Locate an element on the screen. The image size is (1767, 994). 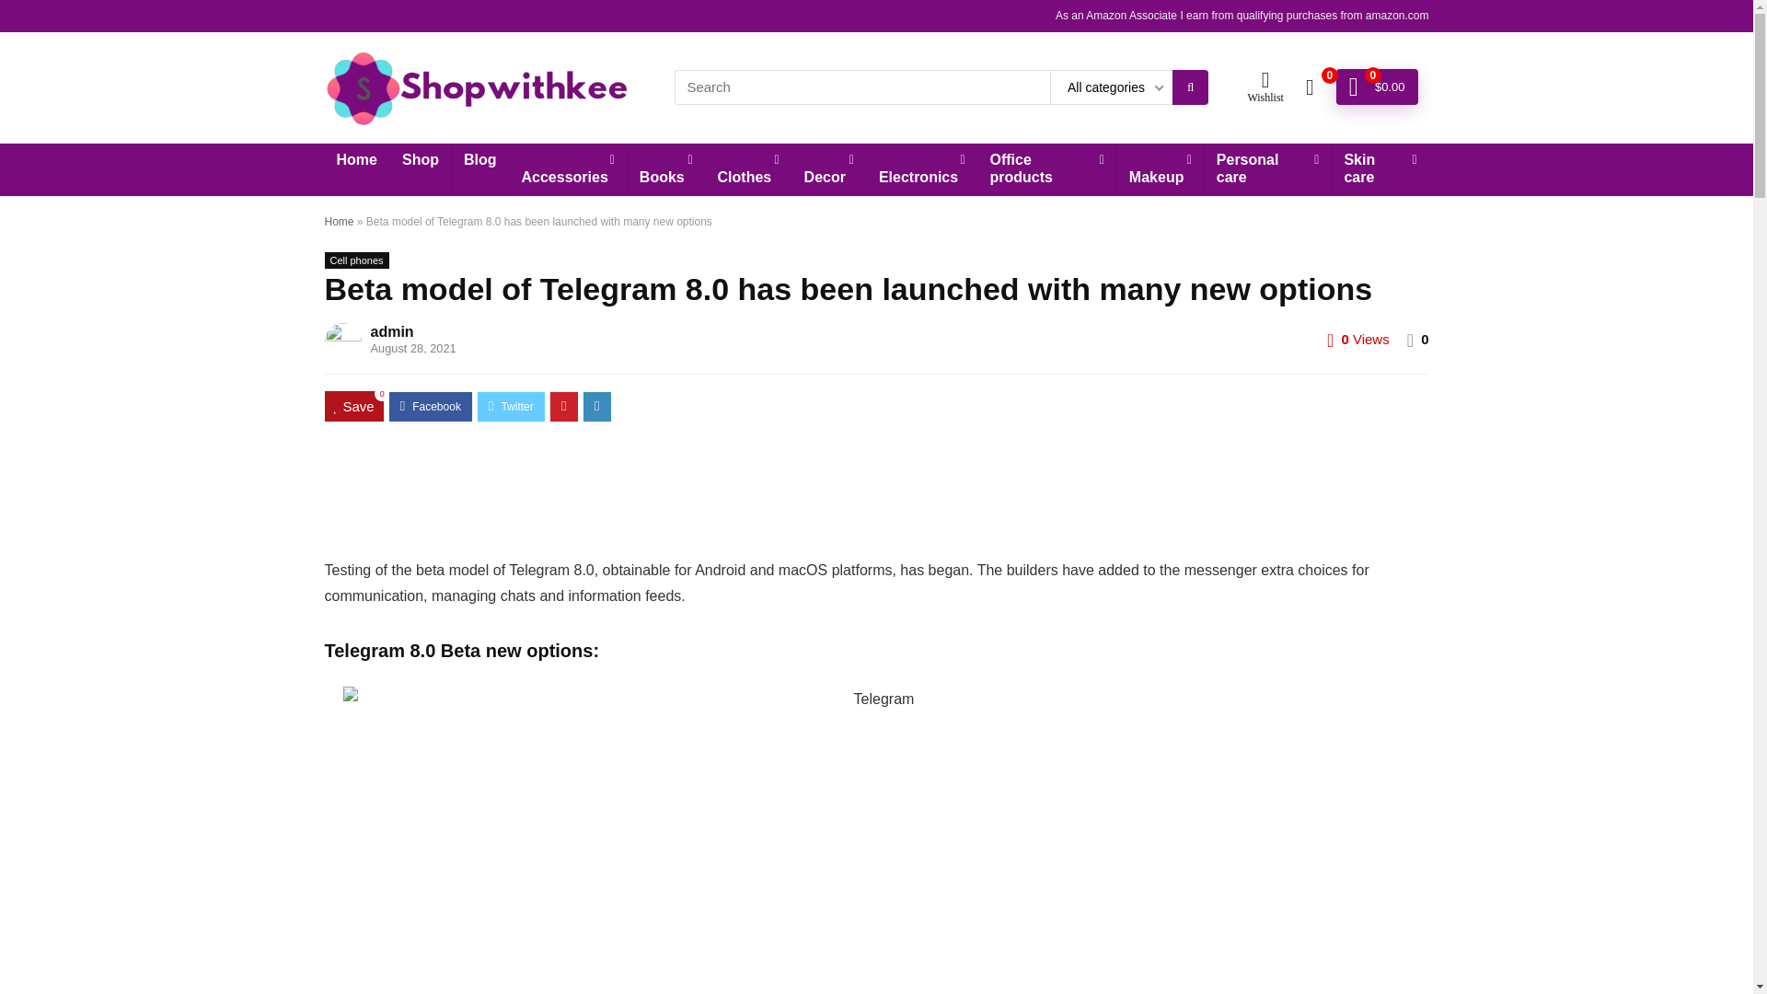
View all posts in Cell phones is located at coordinates (355, 260).